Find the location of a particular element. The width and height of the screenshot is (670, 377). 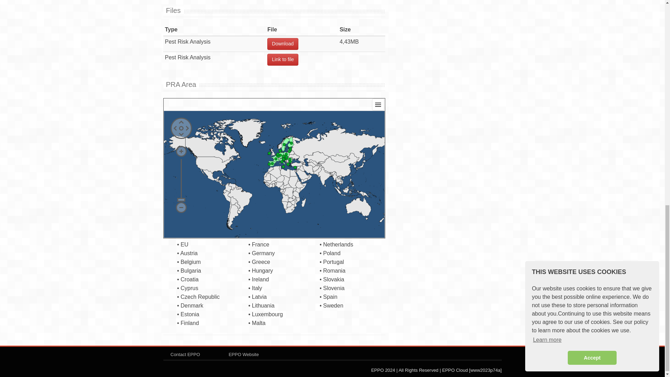

EPPO Website is located at coordinates (244, 354).